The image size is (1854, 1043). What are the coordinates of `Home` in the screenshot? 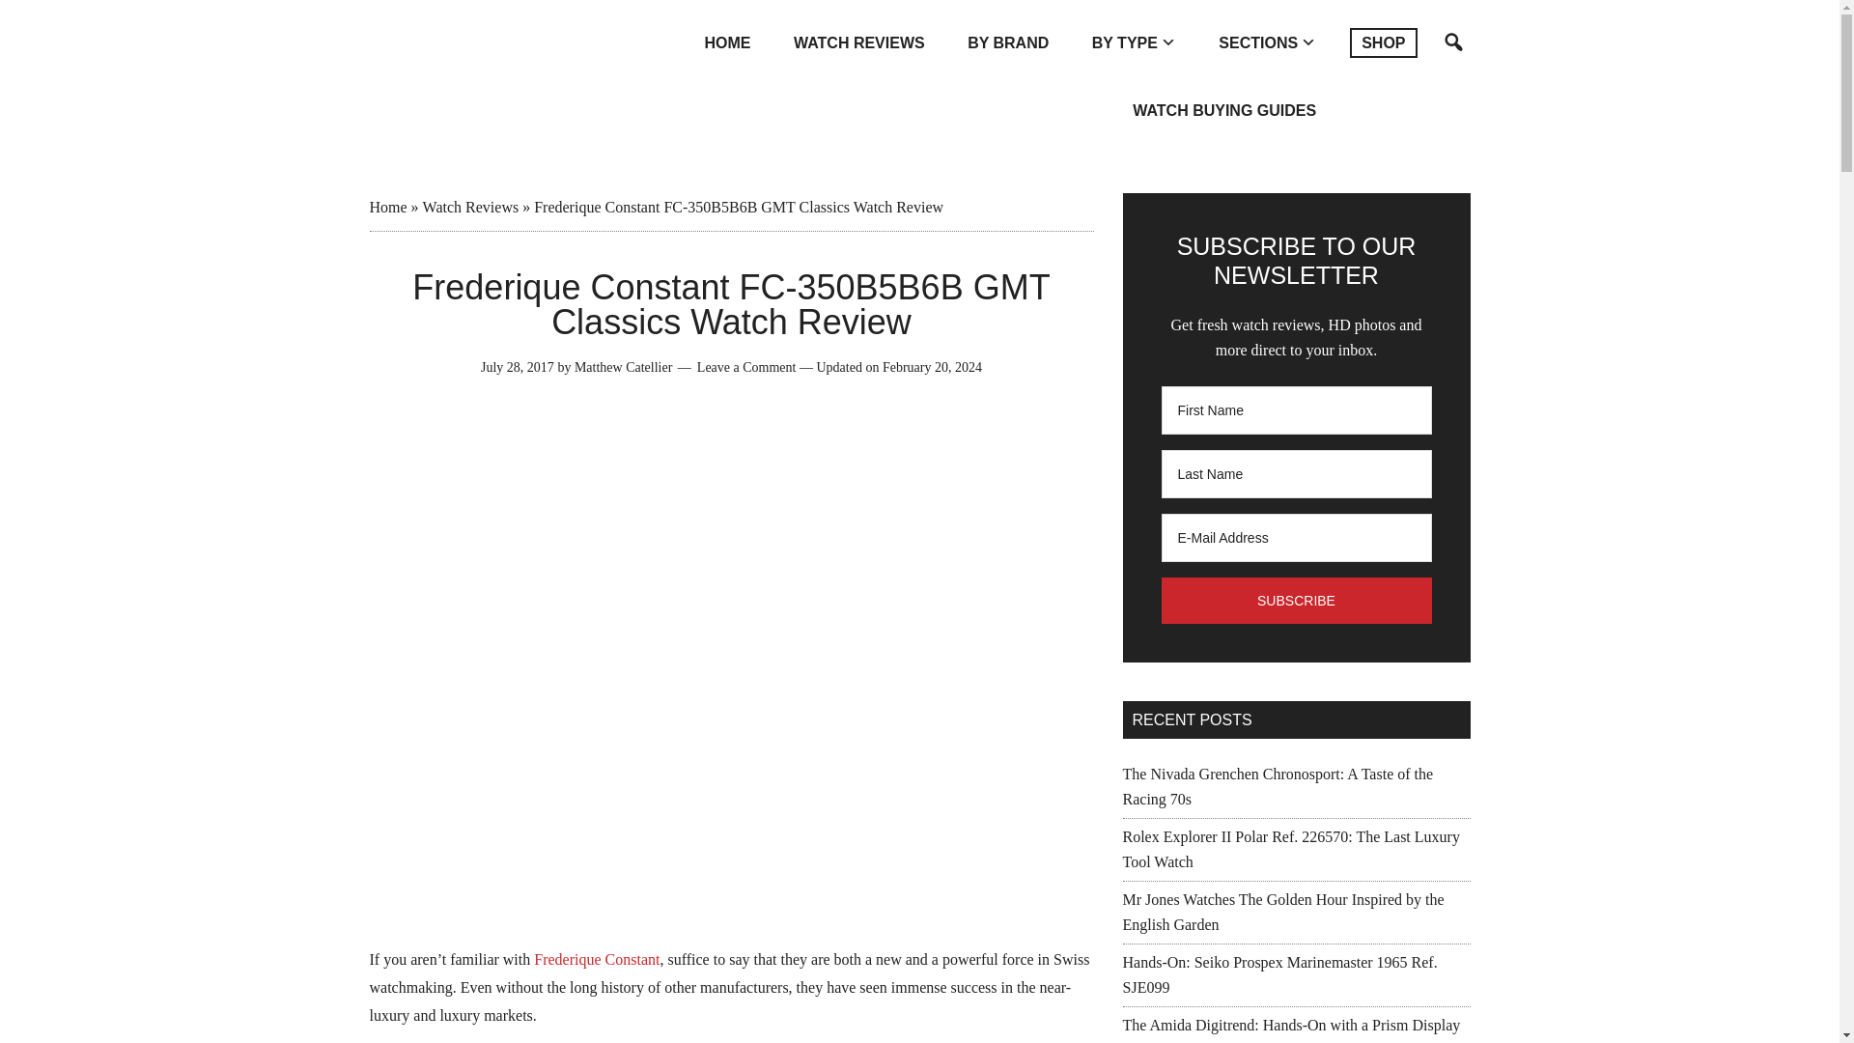 It's located at (387, 207).